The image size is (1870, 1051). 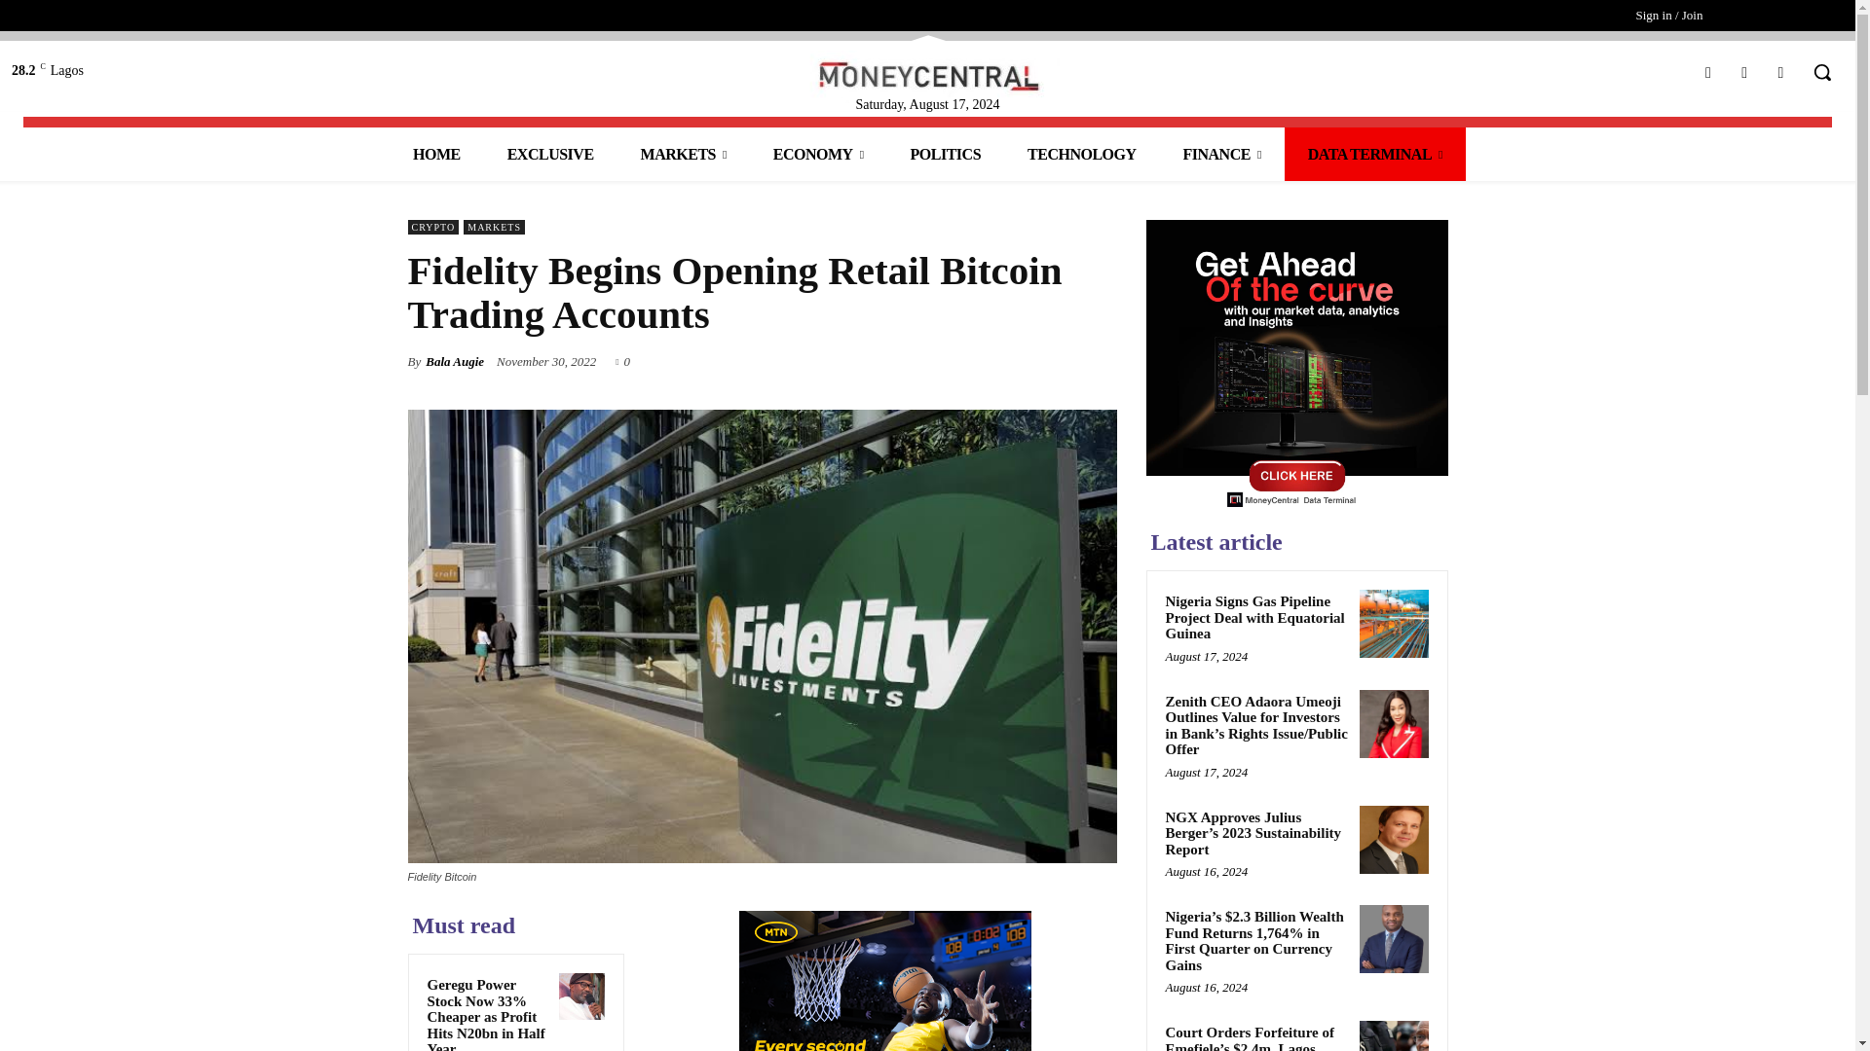 I want to click on Facebook, so click(x=1706, y=72).